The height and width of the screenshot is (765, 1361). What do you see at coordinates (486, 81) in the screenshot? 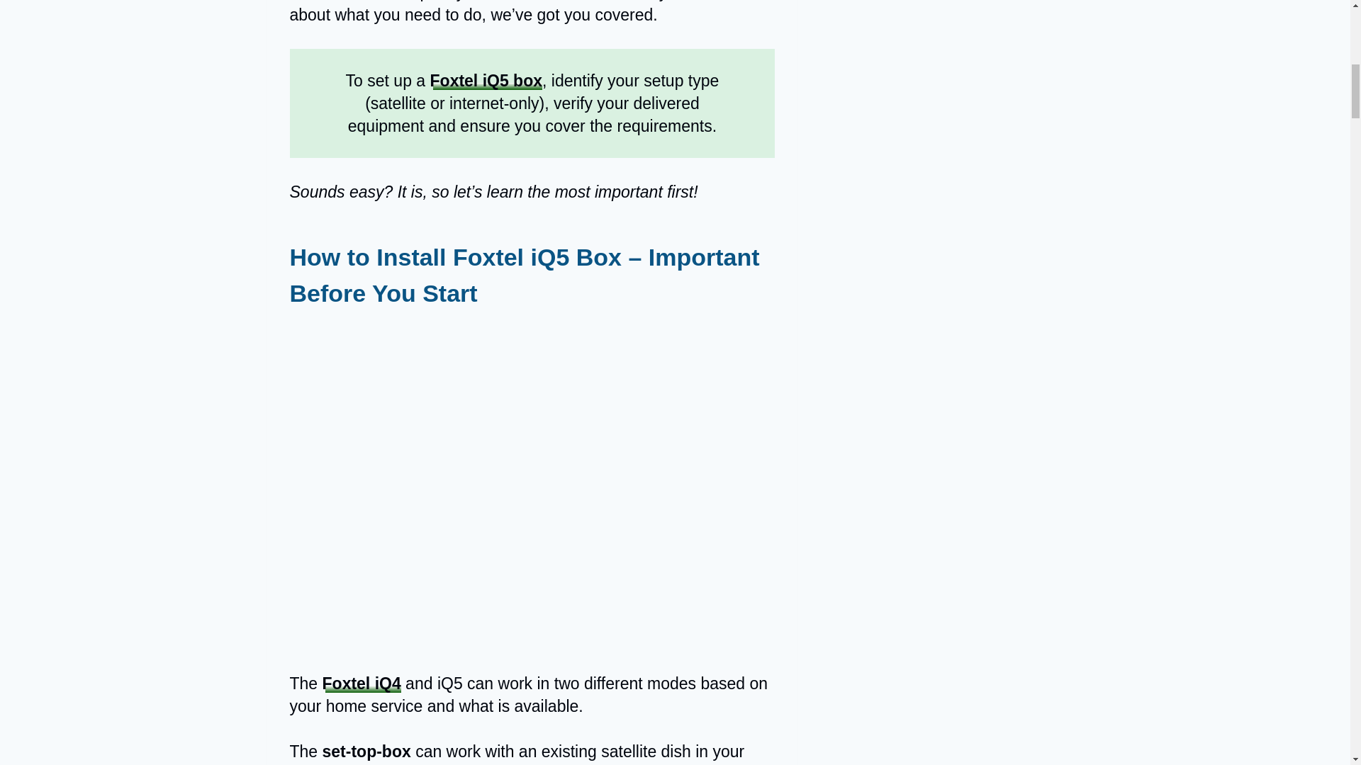
I see `Foxtel iQ5 box` at bounding box center [486, 81].